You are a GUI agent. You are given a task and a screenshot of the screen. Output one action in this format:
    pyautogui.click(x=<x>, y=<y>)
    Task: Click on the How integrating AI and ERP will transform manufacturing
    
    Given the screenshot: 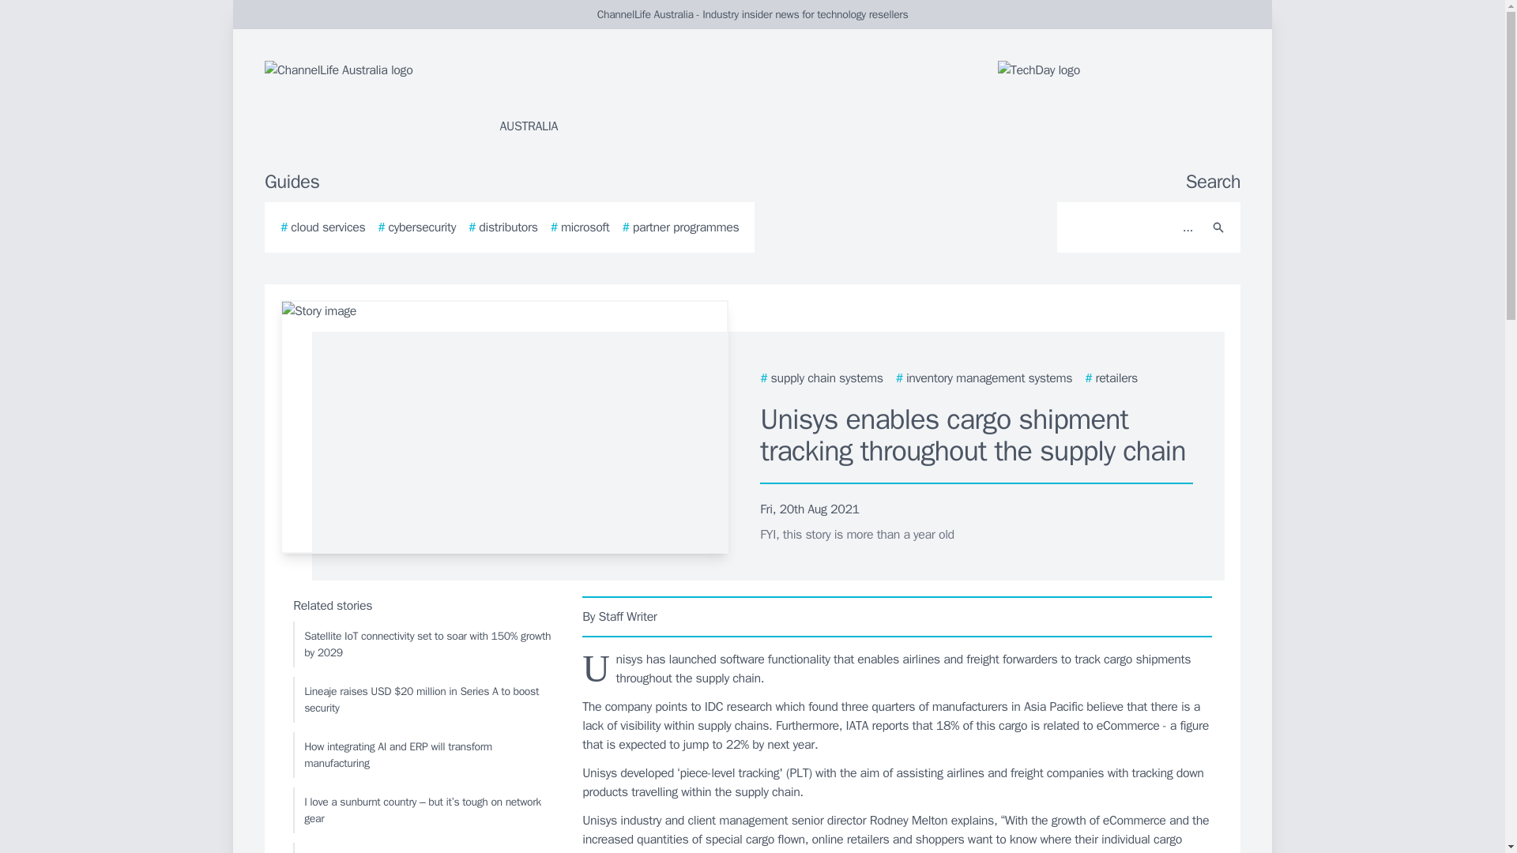 What is the action you would take?
    pyautogui.click(x=423, y=754)
    